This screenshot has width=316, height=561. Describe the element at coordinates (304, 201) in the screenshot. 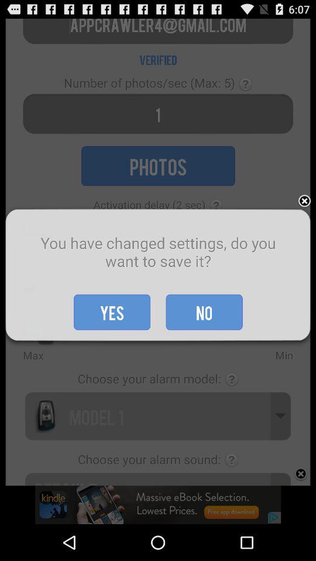

I see `exit` at that location.